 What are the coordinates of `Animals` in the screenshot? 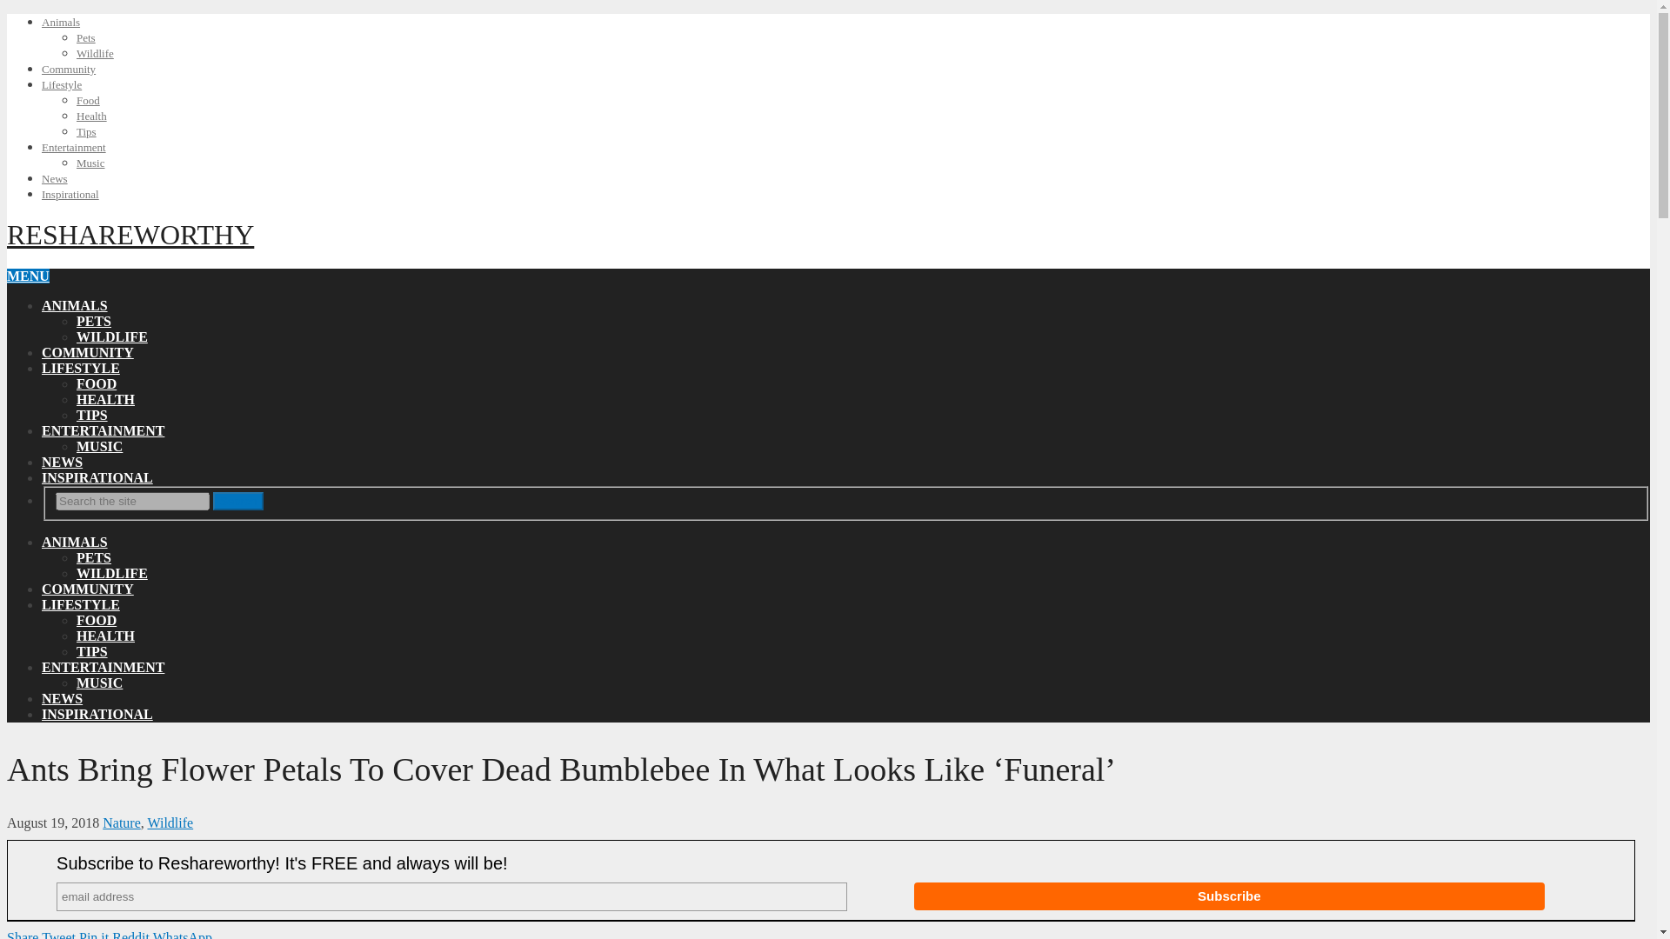 It's located at (61, 23).